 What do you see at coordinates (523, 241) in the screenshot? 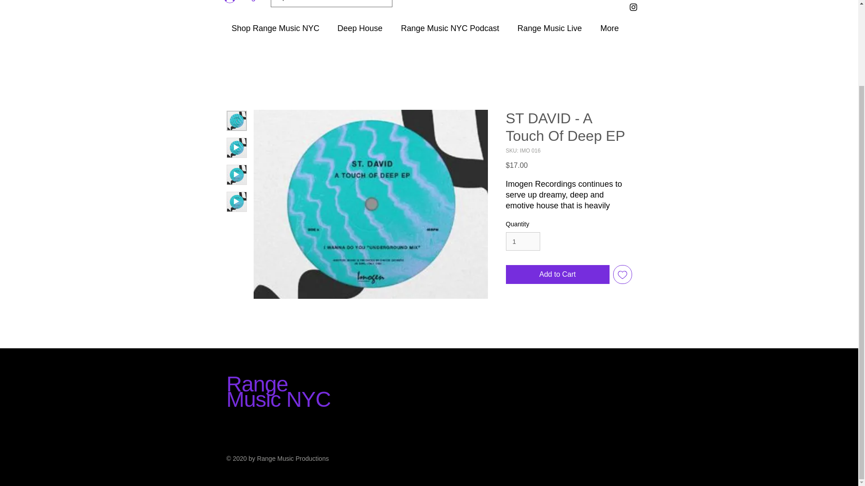
I see `1` at bounding box center [523, 241].